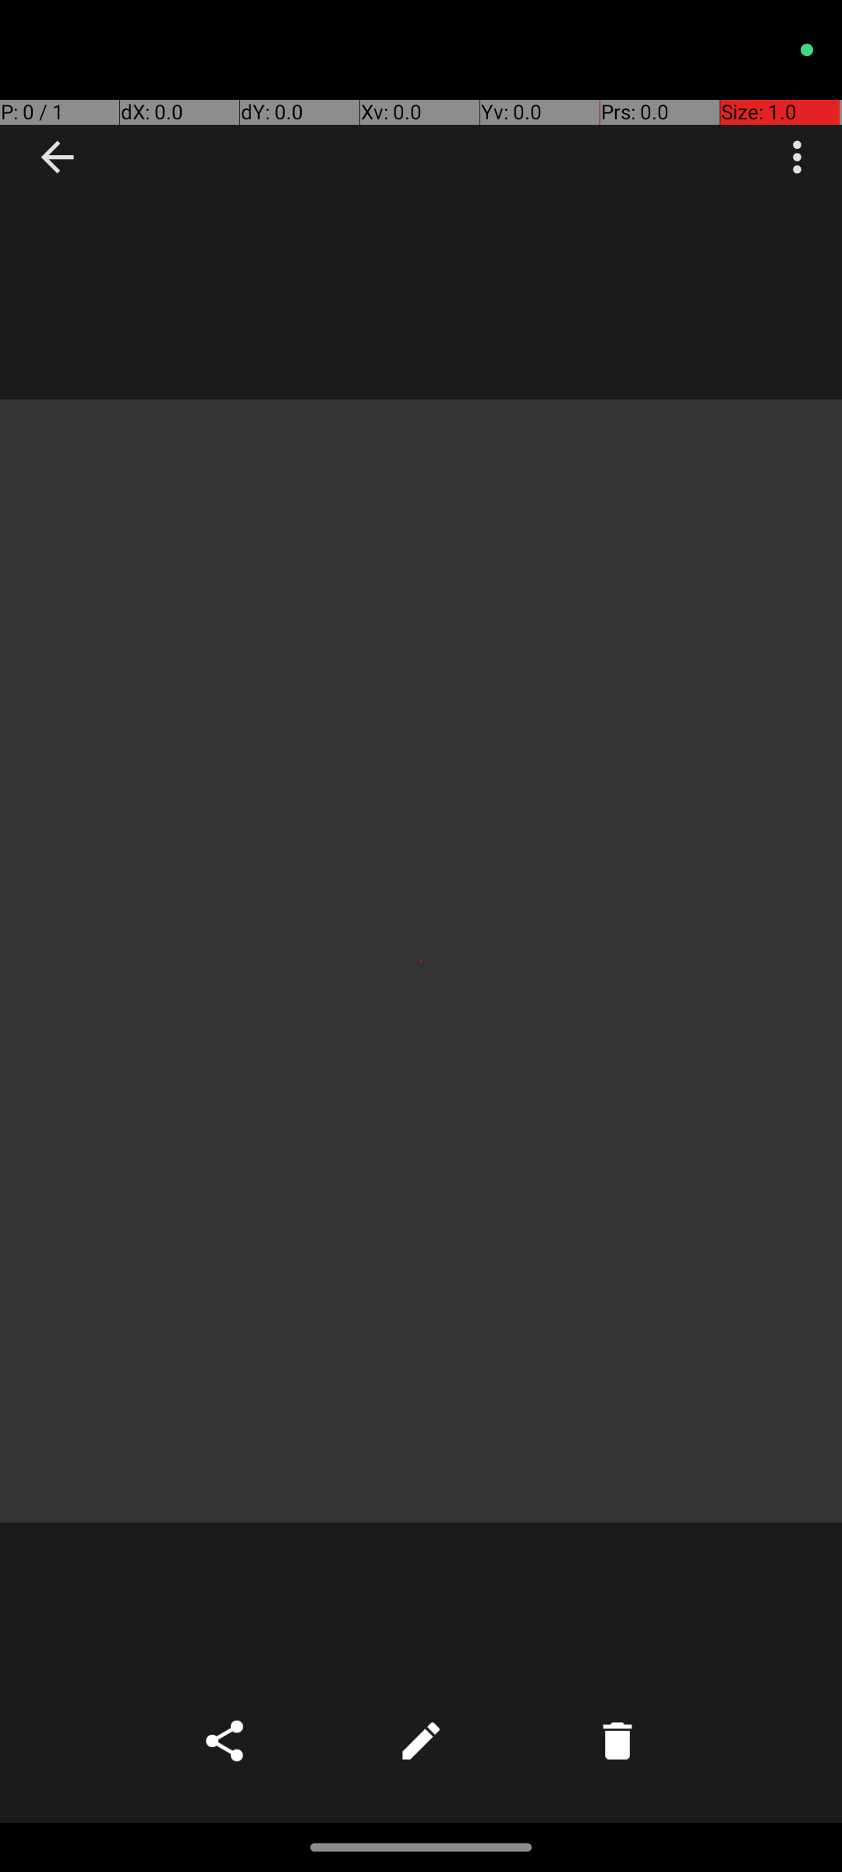 This screenshot has width=842, height=1872. Describe the element at coordinates (617, 1741) in the screenshot. I see `Delete` at that location.